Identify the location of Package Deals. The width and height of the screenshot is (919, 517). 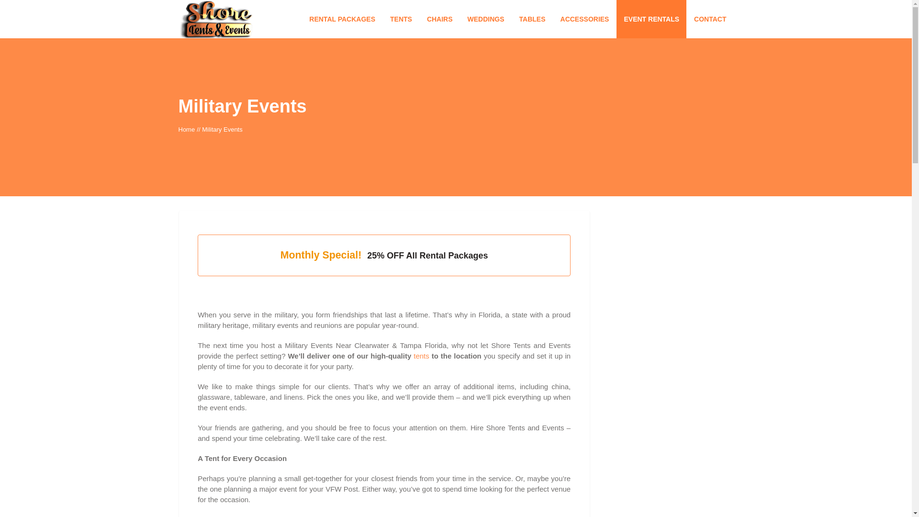
(342, 19).